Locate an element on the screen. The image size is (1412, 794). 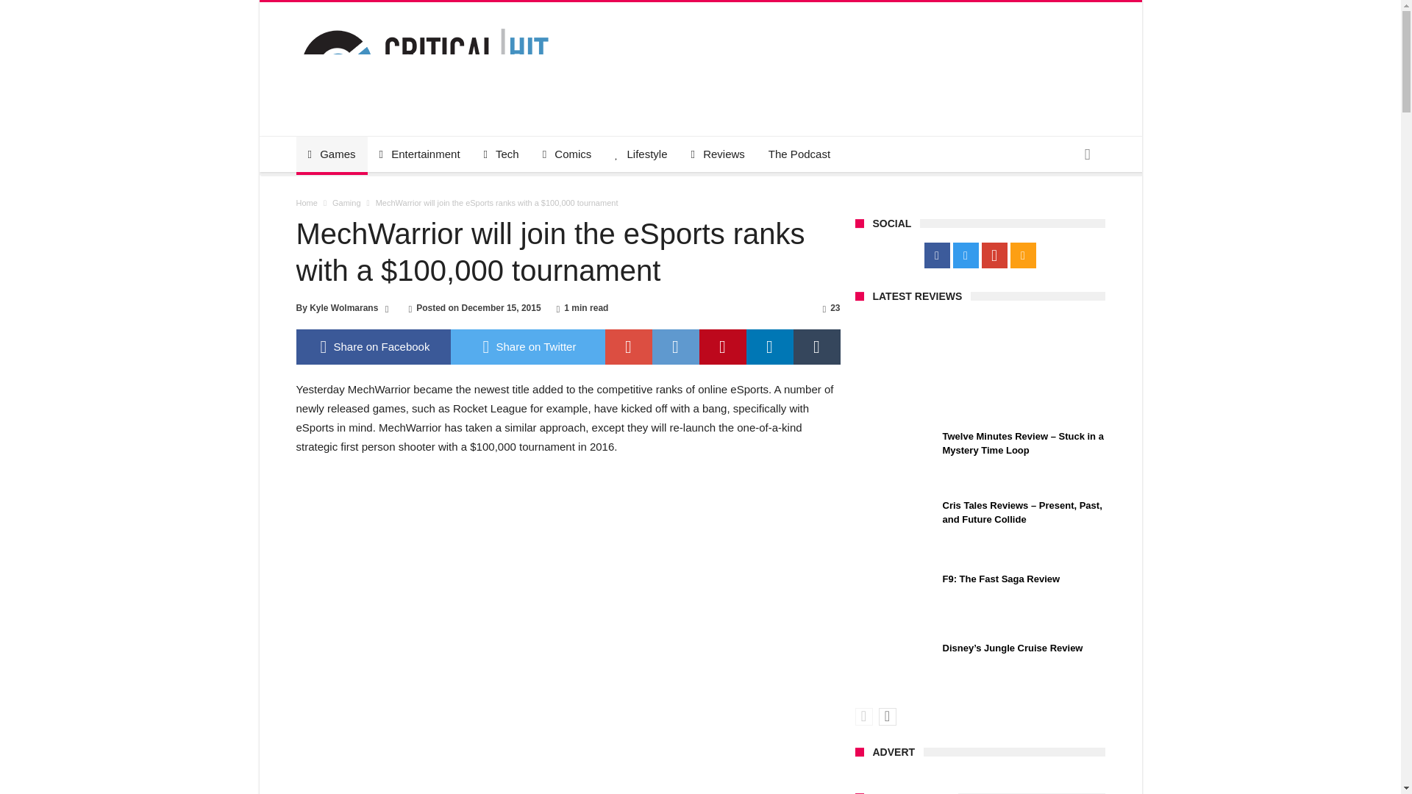
Kyle Wolmarans is located at coordinates (343, 307).